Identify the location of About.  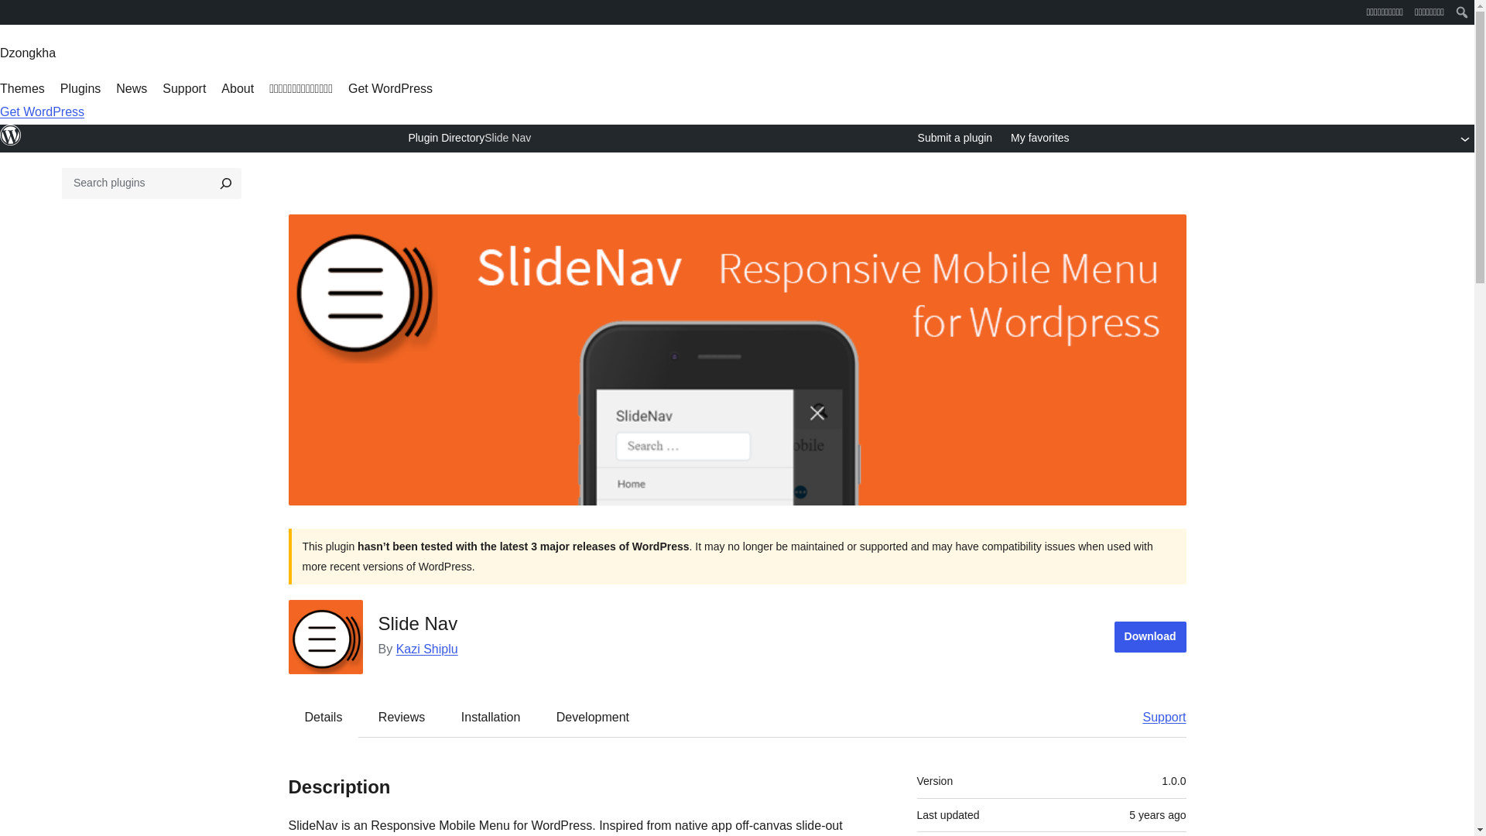
(238, 88).